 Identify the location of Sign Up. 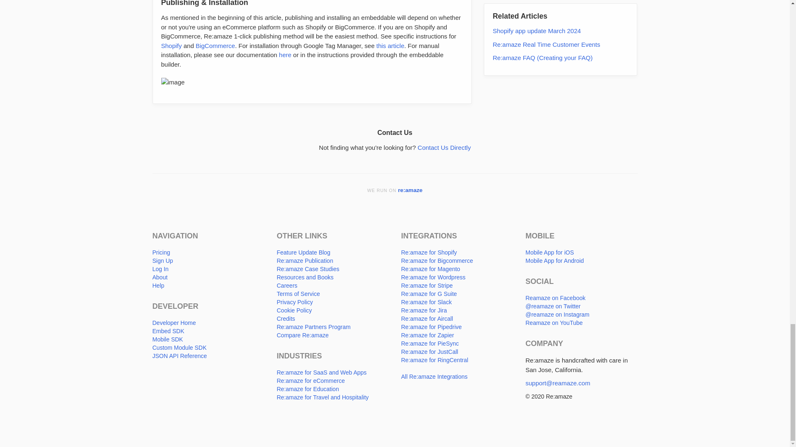
(163, 261).